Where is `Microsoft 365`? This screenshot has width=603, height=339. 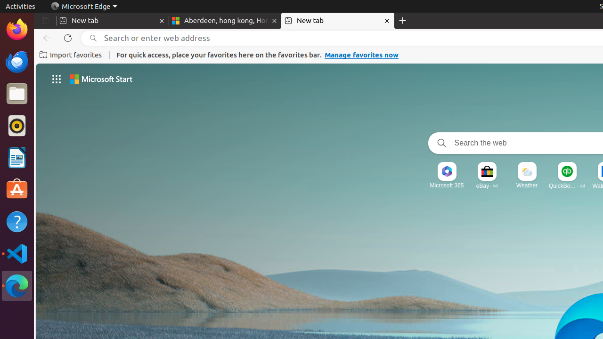 Microsoft 365 is located at coordinates (447, 186).